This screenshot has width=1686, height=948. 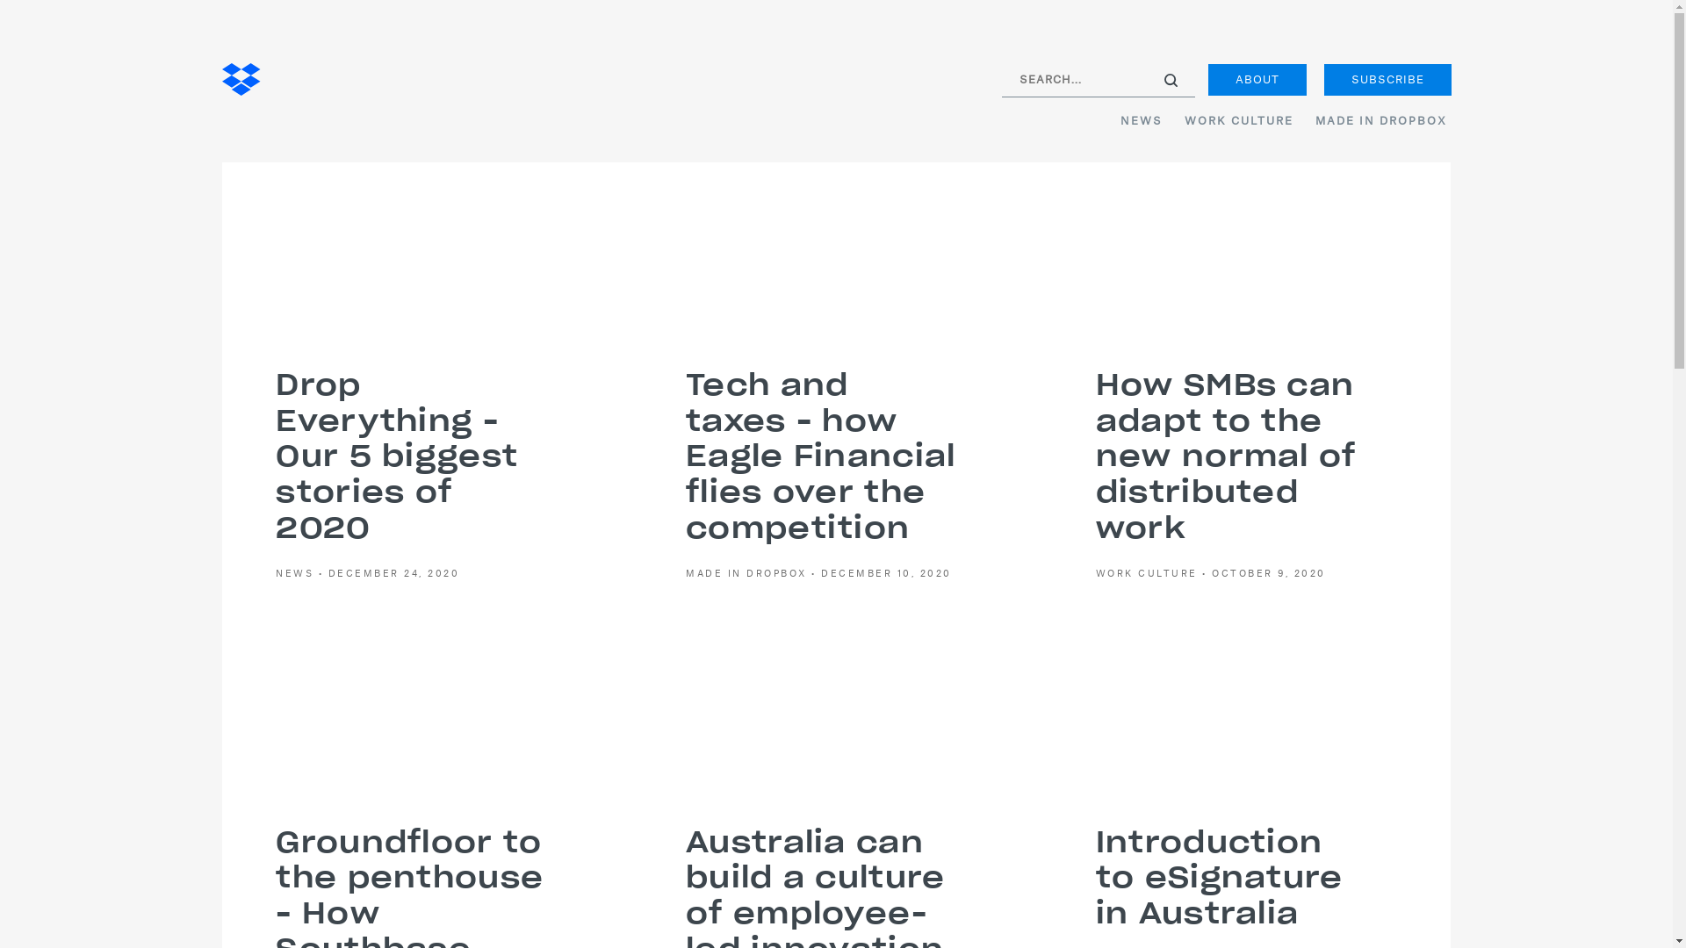 I want to click on SUBSCRIBE, so click(x=1387, y=80).